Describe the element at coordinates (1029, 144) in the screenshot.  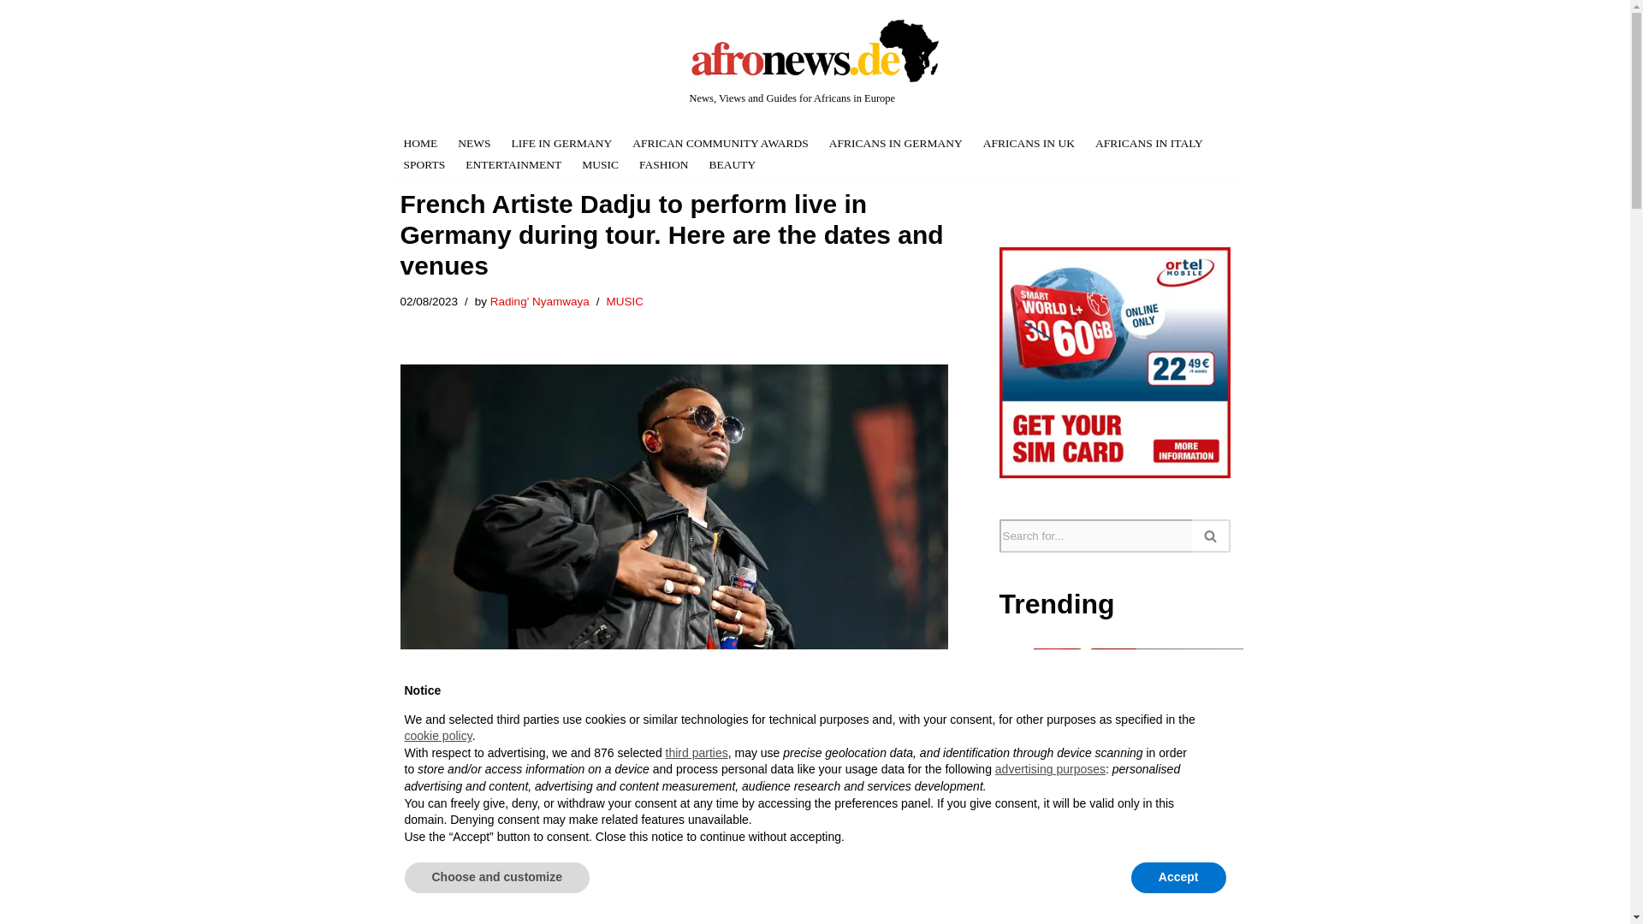
I see `AFRICANS IN UK` at that location.